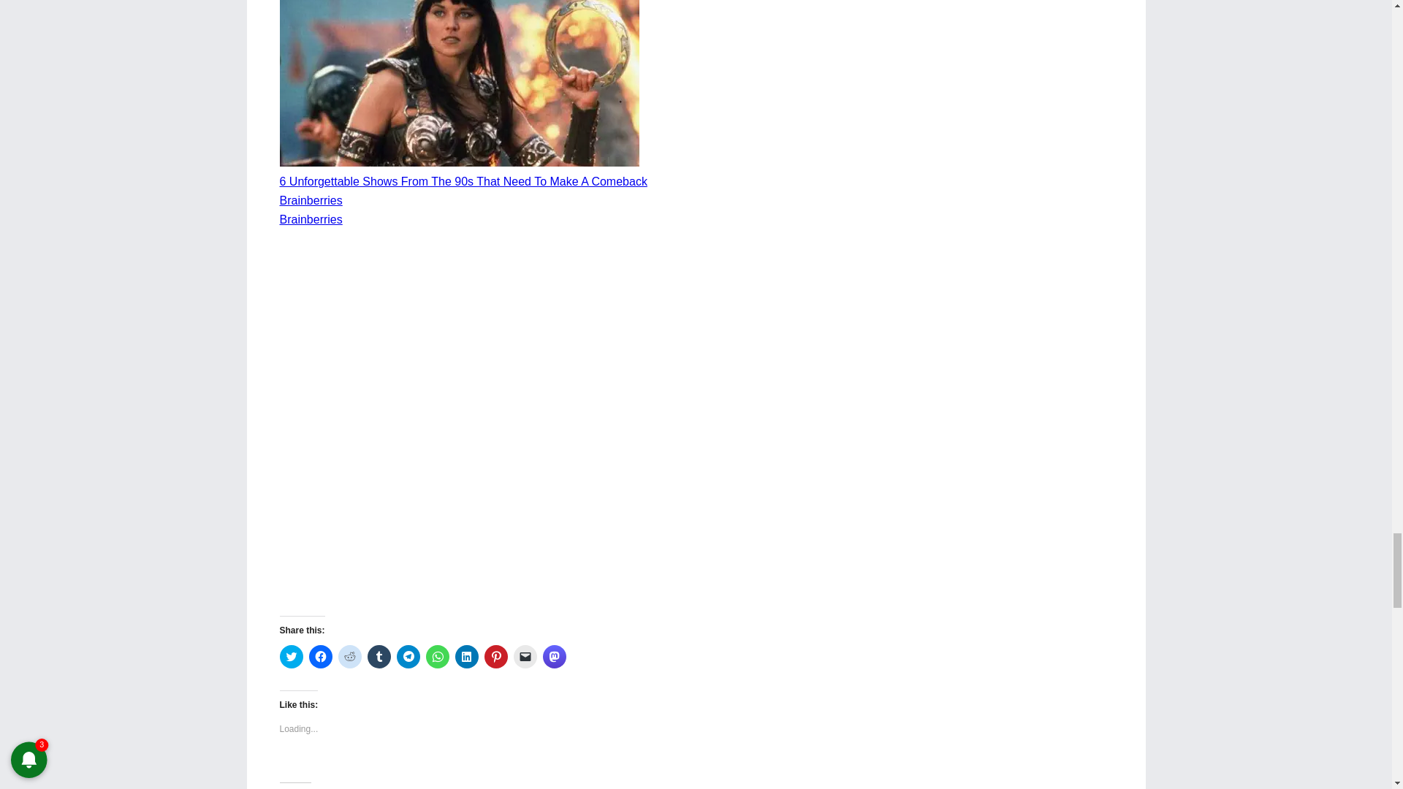  Describe the element at coordinates (553, 656) in the screenshot. I see `Click to share on Mastodon` at that location.